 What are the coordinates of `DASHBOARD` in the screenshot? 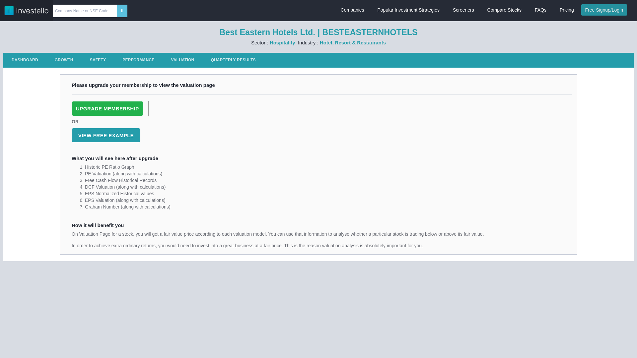 It's located at (25, 60).